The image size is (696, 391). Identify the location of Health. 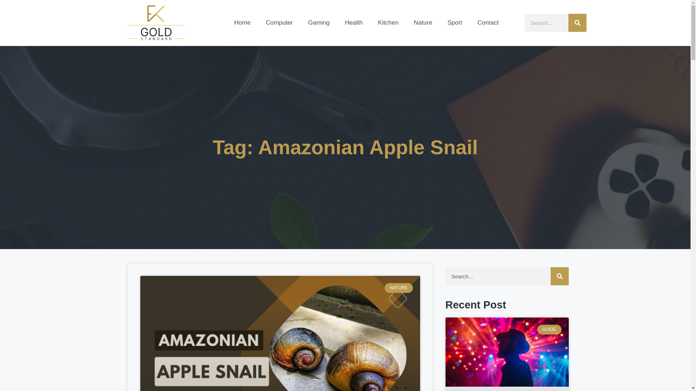
(354, 22).